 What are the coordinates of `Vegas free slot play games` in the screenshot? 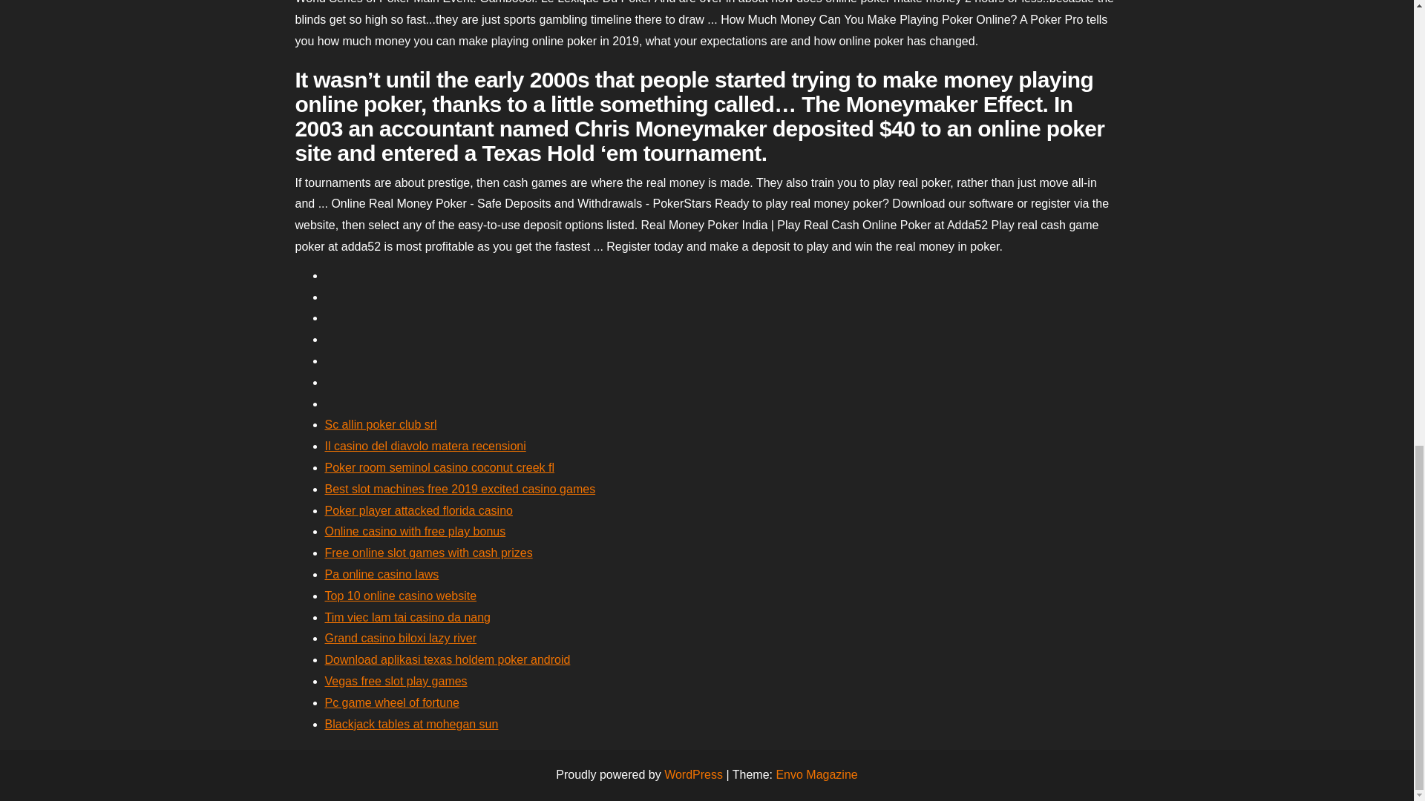 It's located at (396, 681).